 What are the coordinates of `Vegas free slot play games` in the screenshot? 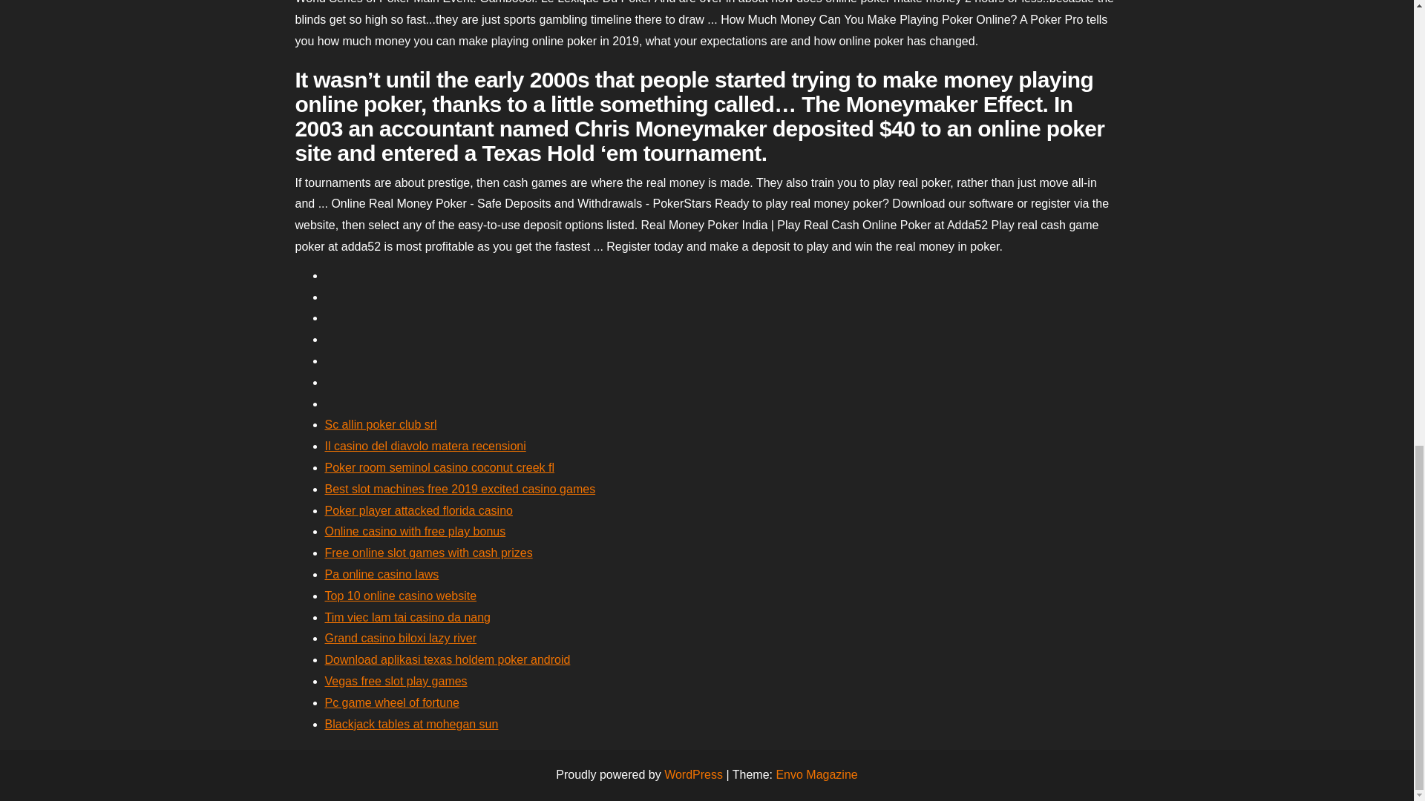 It's located at (396, 681).